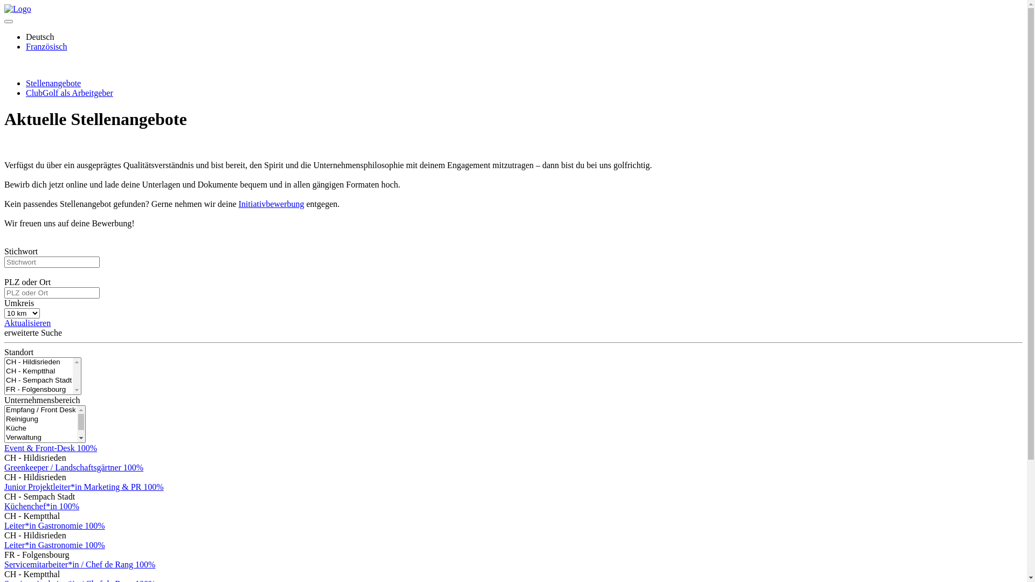 The image size is (1035, 582). Describe the element at coordinates (51, 448) in the screenshot. I see `Event & Front-Desk 100%` at that location.